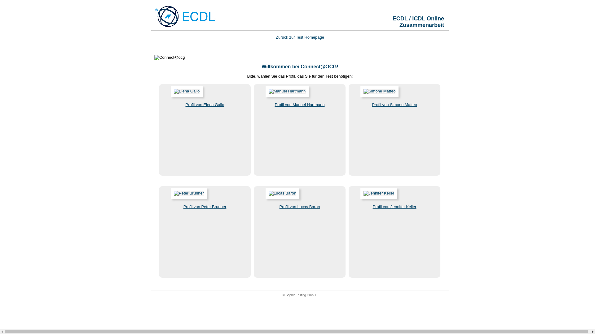  Describe the element at coordinates (379, 91) in the screenshot. I see `Simone Matteo` at that location.